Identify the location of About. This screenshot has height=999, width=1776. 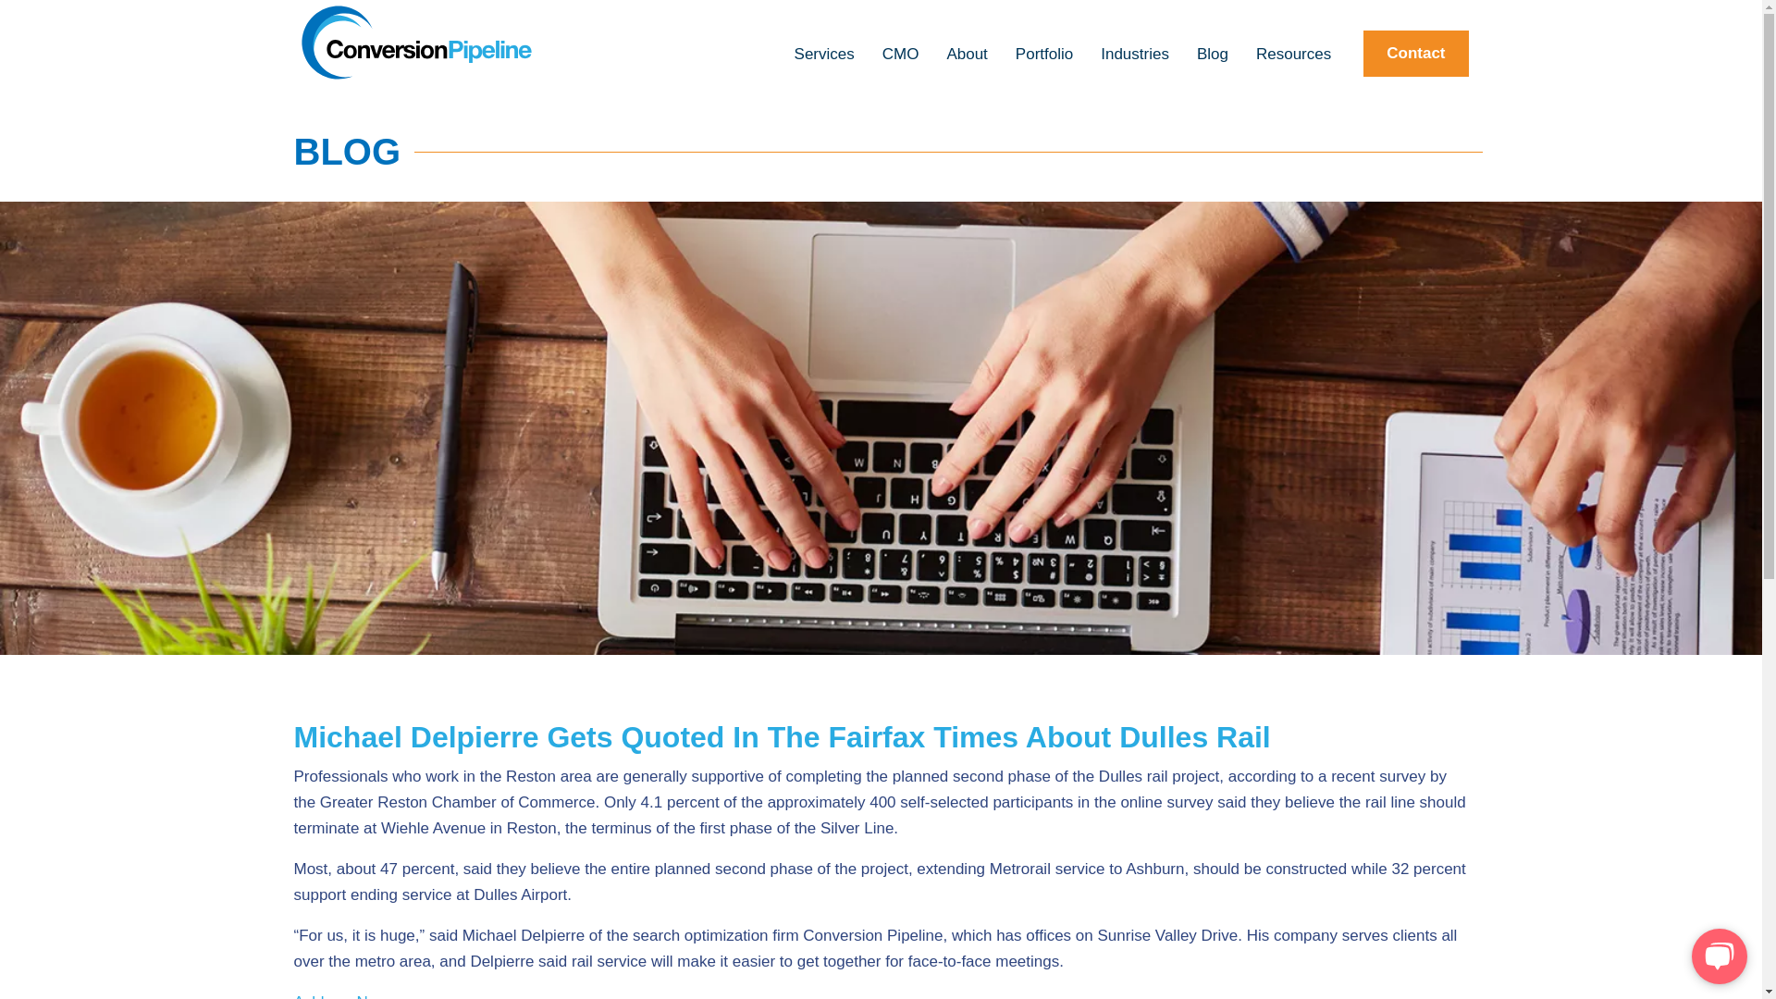
(967, 61).